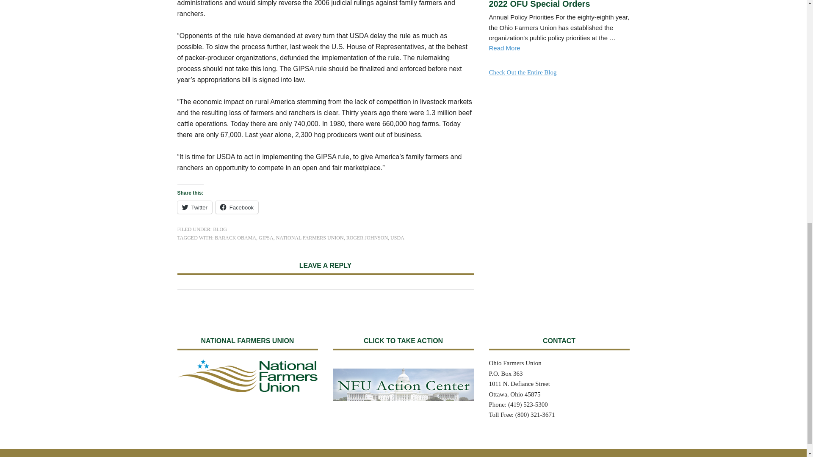 The height and width of the screenshot is (457, 813). What do you see at coordinates (237, 207) in the screenshot?
I see `Facebook` at bounding box center [237, 207].